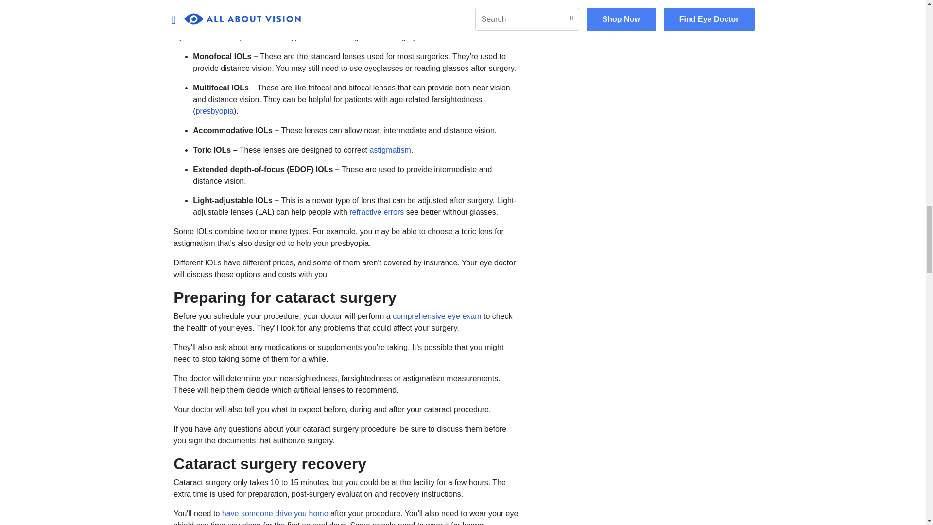  I want to click on comprehensive eye exam, so click(437, 316).